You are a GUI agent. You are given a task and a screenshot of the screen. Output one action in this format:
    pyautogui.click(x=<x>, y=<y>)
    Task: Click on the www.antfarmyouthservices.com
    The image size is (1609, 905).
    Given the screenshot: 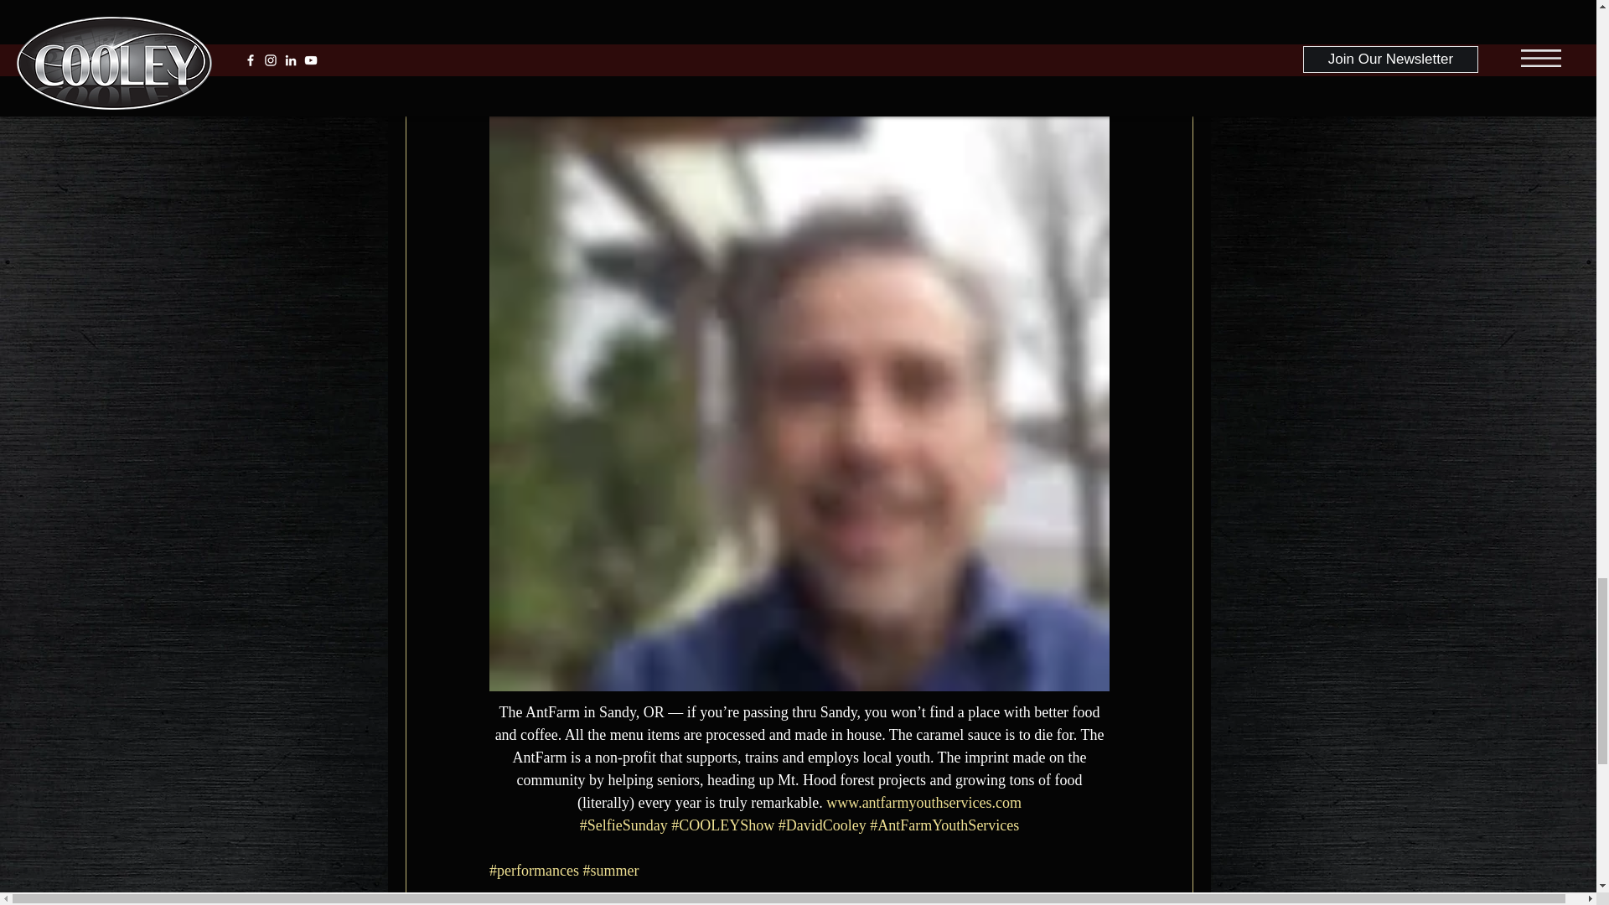 What is the action you would take?
    pyautogui.click(x=923, y=803)
    